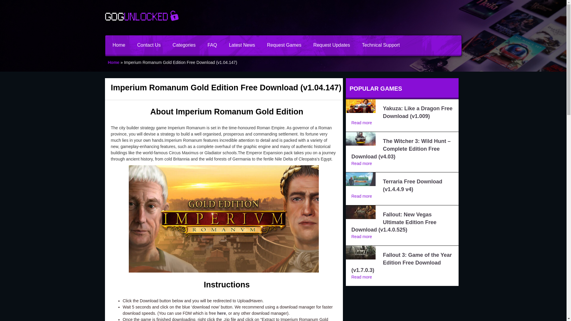 Image resolution: width=571 pixels, height=321 pixels. I want to click on Home, so click(119, 45).